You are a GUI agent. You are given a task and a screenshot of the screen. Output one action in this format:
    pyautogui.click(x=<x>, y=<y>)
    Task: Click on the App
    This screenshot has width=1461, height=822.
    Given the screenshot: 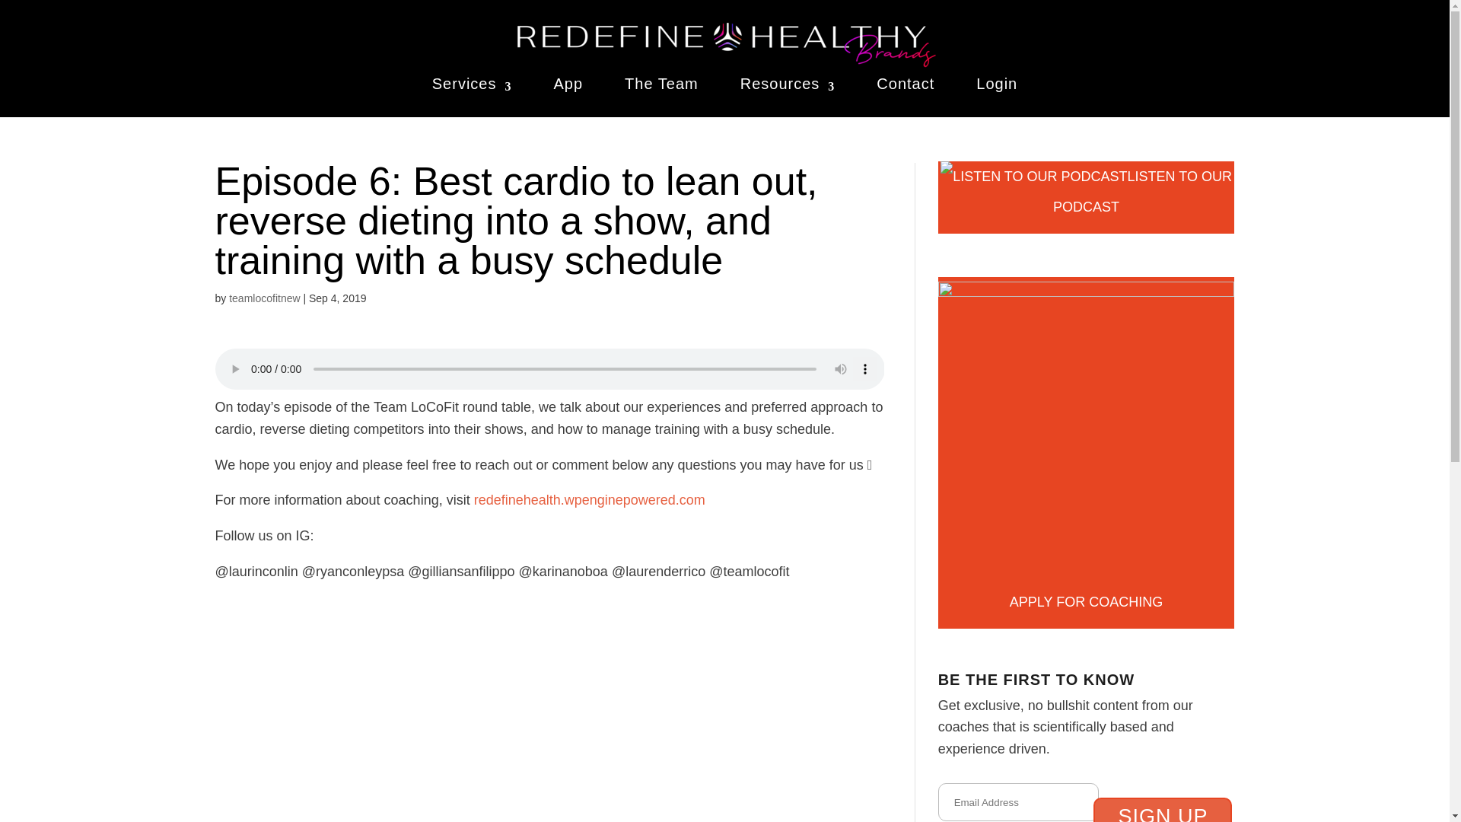 What is the action you would take?
    pyautogui.click(x=568, y=87)
    